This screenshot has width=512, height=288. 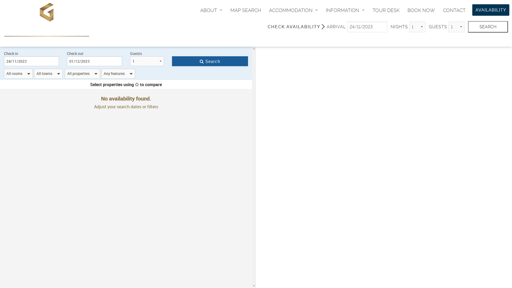 What do you see at coordinates (211, 22) in the screenshot?
I see `GUEST INFORMATION` at bounding box center [211, 22].